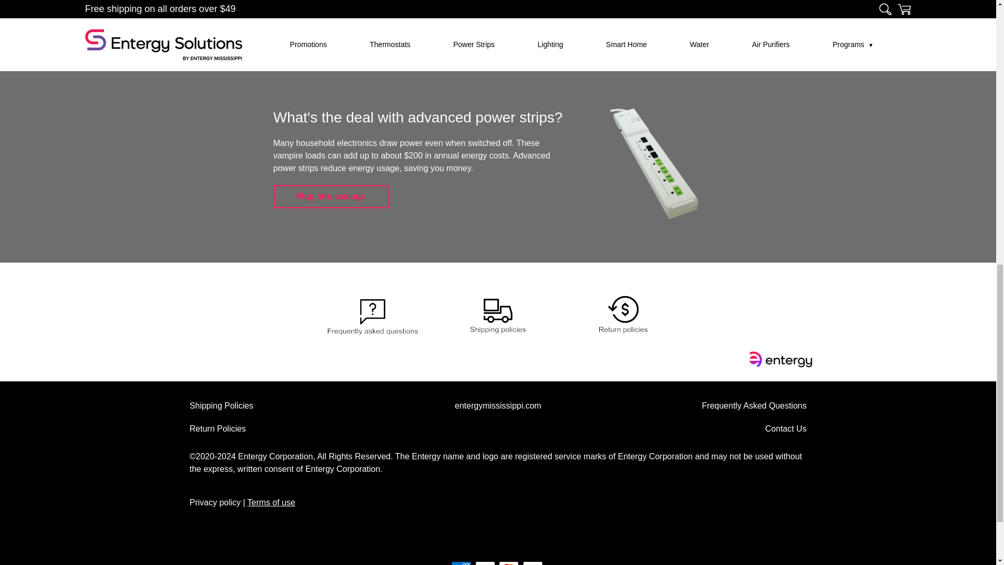 The image size is (1004, 565). Describe the element at coordinates (222, 405) in the screenshot. I see `Shipping Policies` at that location.